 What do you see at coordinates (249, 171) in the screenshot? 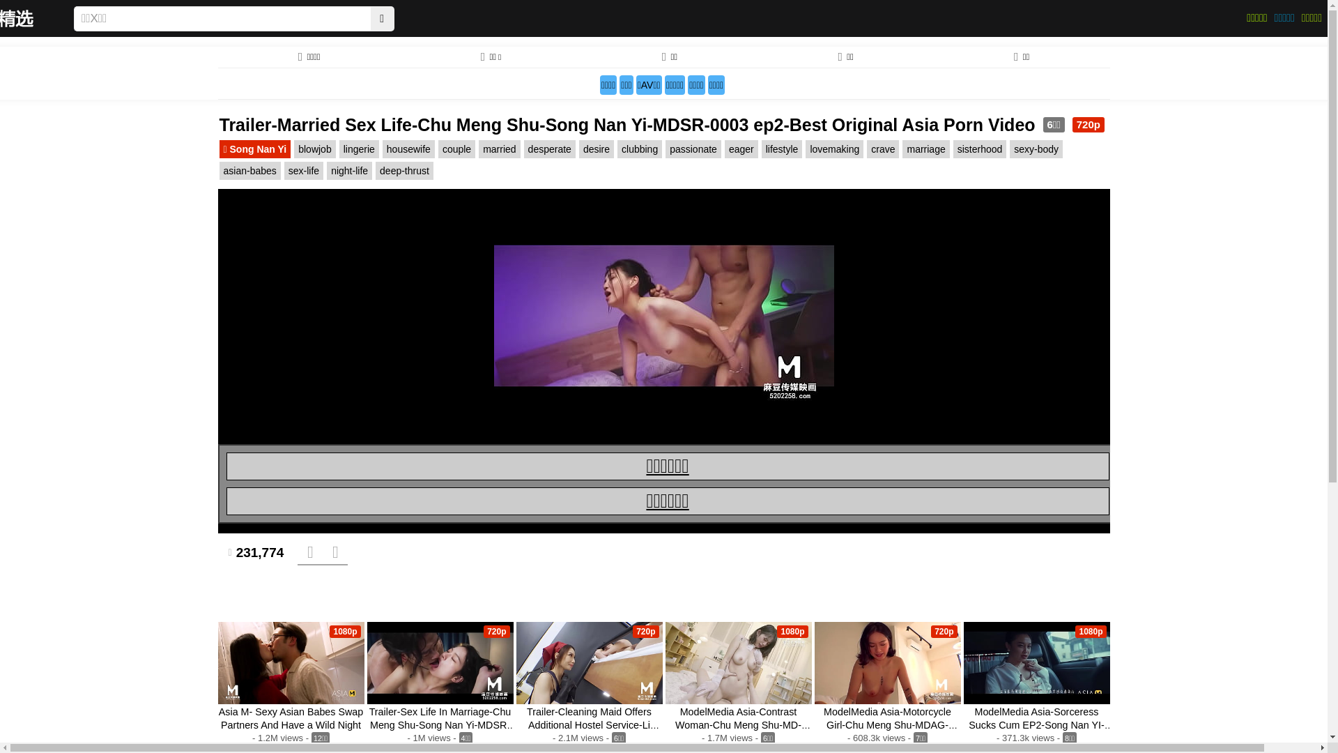
I see `asian-babes` at bounding box center [249, 171].